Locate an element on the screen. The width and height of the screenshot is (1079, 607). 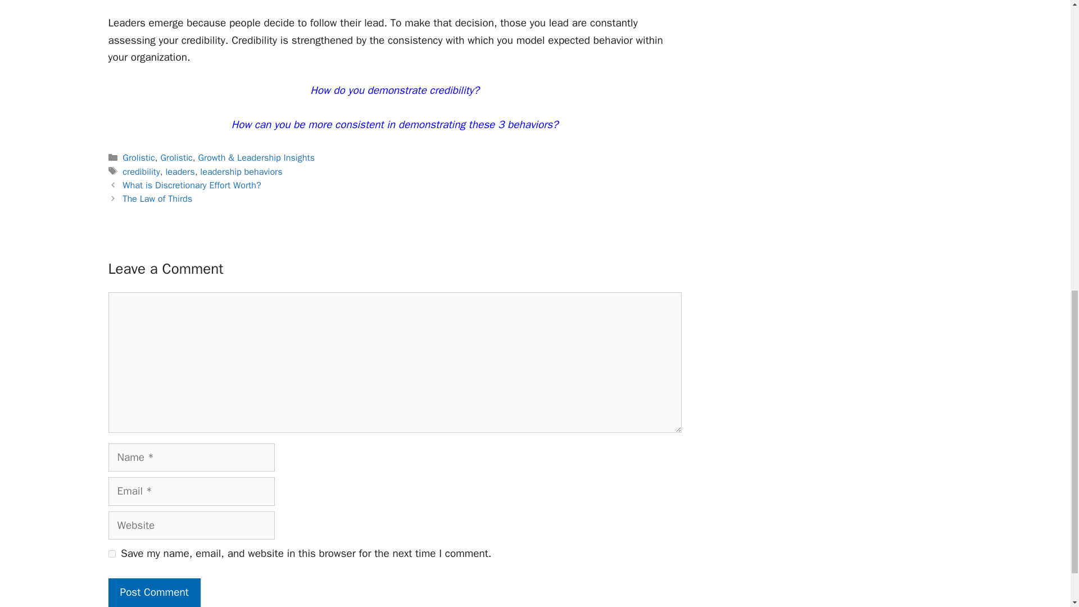
yes is located at coordinates (111, 554).